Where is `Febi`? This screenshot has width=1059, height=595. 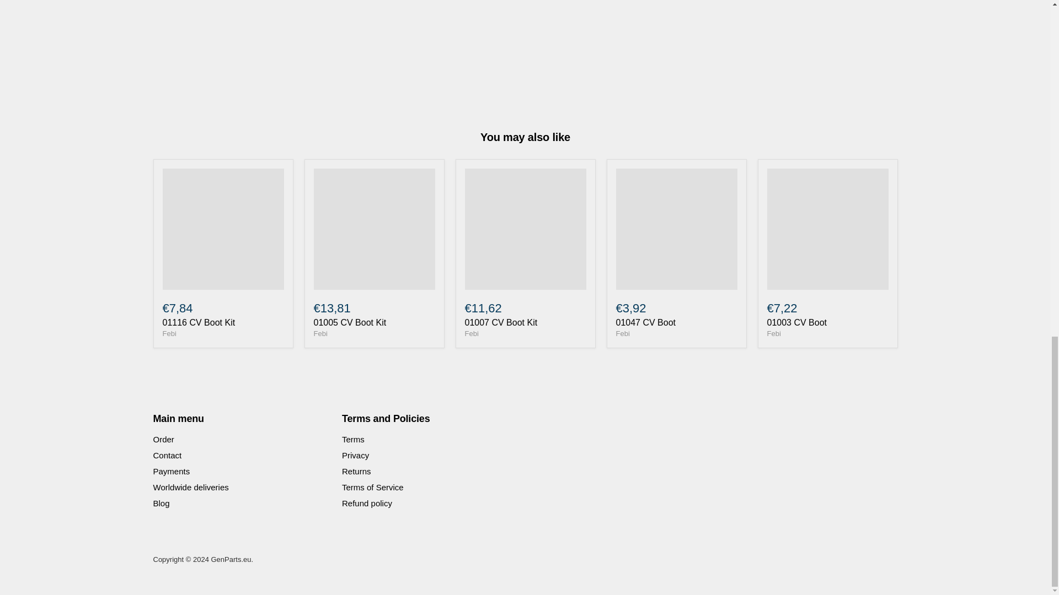
Febi is located at coordinates (622, 334).